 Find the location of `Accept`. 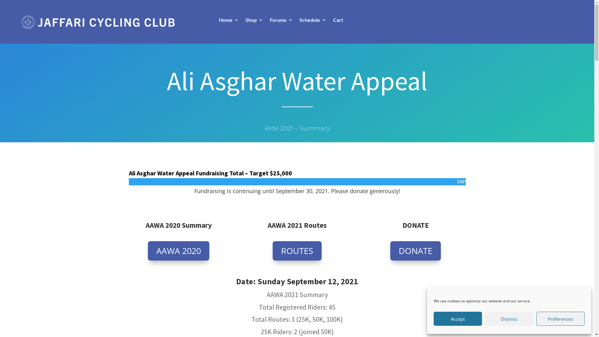

Accept is located at coordinates (458, 319).